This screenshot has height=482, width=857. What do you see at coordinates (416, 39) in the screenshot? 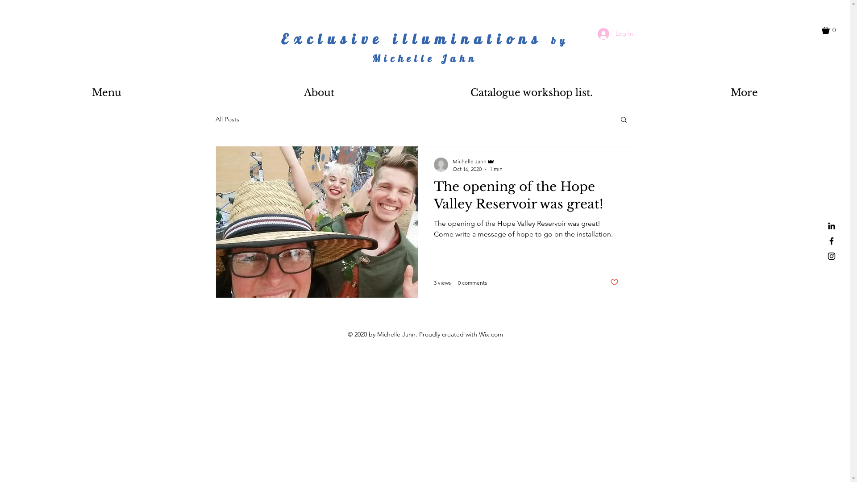
I see `Exclusive illuminations` at bounding box center [416, 39].